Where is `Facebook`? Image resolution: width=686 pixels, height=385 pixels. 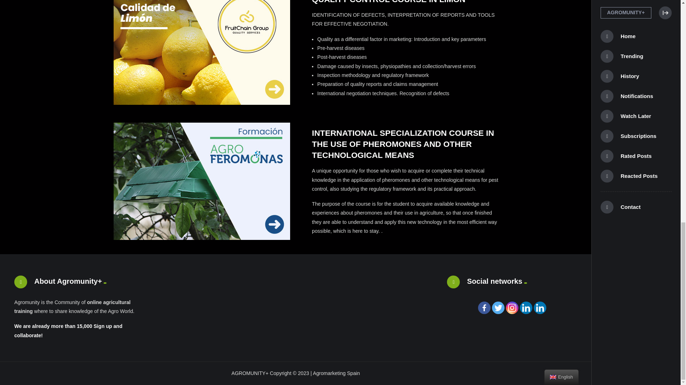
Facebook is located at coordinates (484, 308).